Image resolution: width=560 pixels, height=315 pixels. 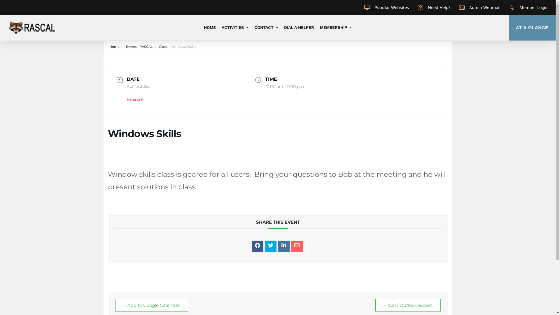 I want to click on Linkedin, so click(x=283, y=246).